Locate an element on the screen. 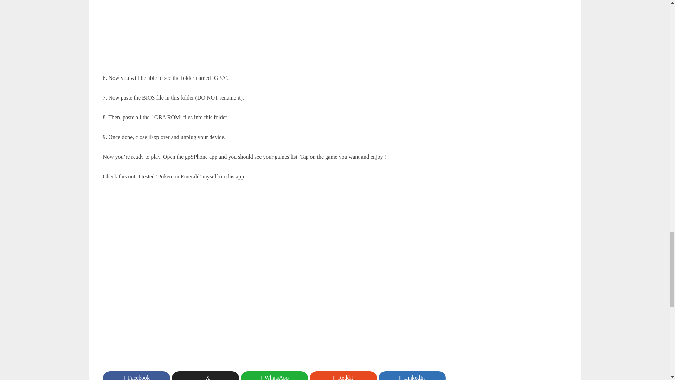 This screenshot has width=675, height=380. WhatsApp is located at coordinates (274, 376).